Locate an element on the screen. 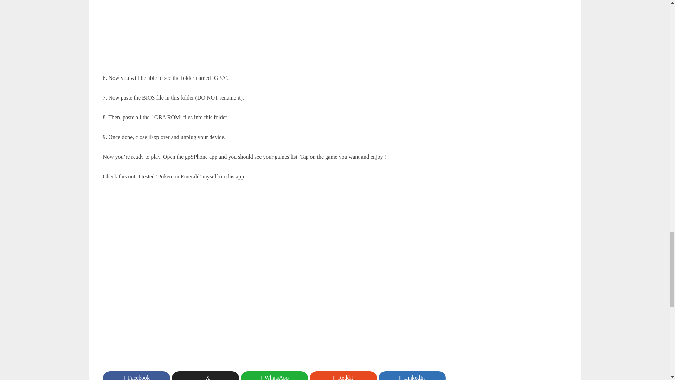 This screenshot has width=675, height=380. WhatsApp is located at coordinates (274, 376).